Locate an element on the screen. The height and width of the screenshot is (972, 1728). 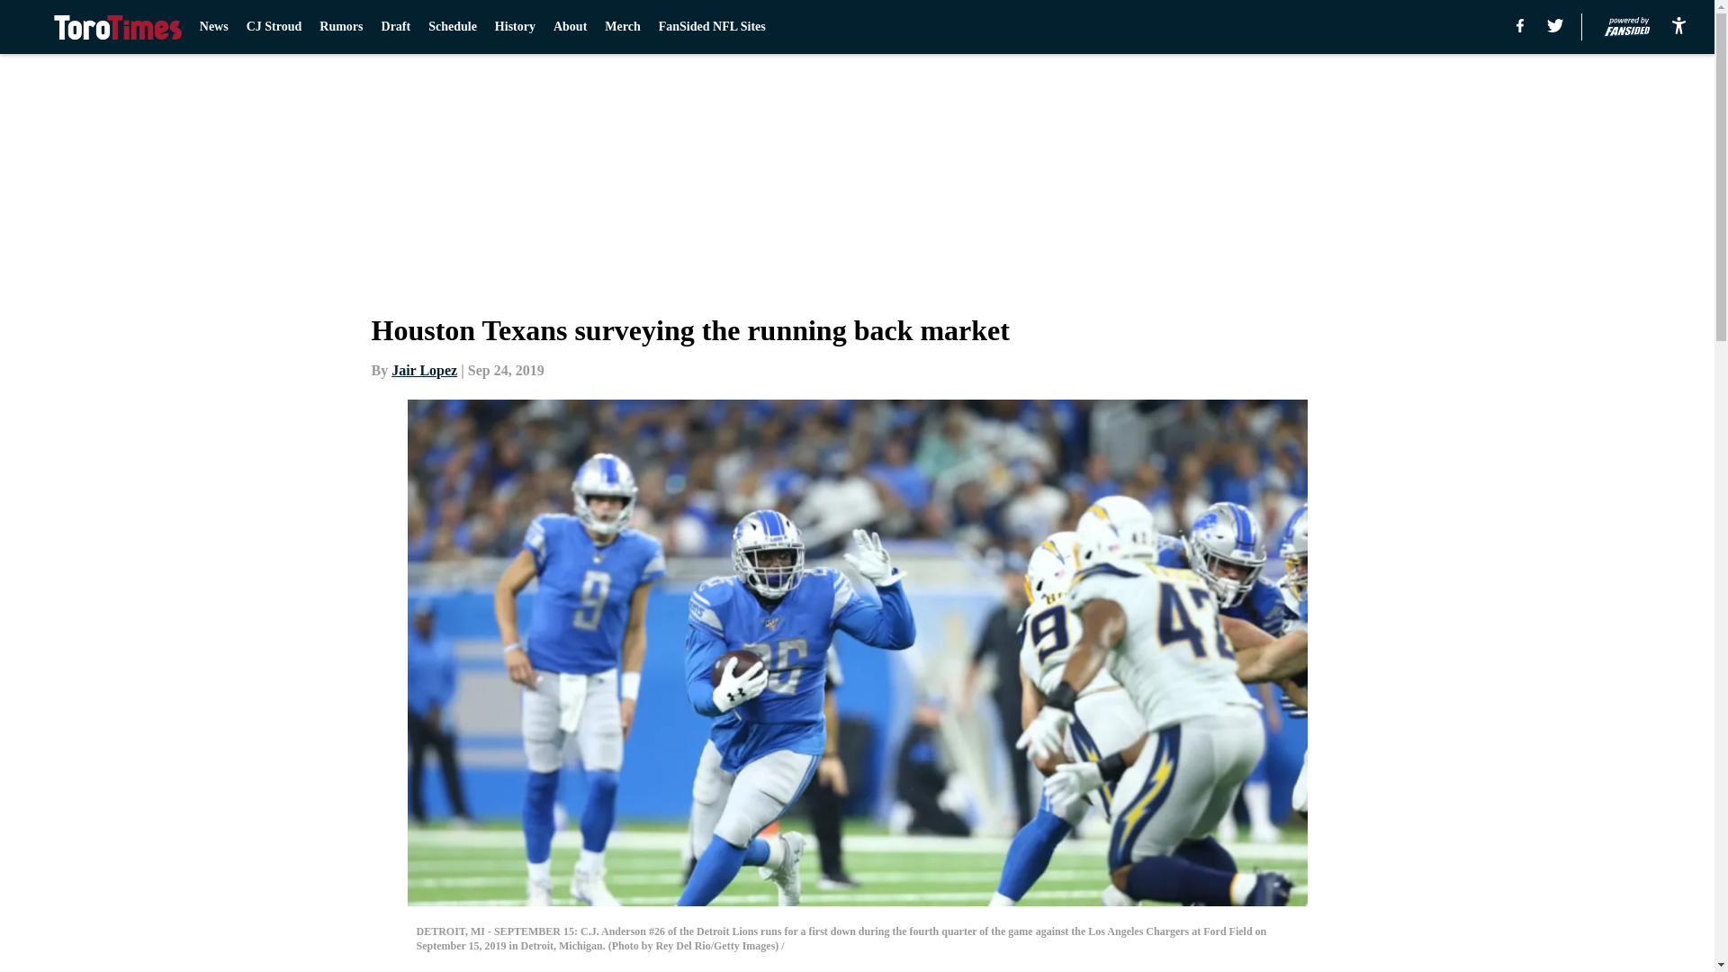
Jair Lopez is located at coordinates (425, 370).